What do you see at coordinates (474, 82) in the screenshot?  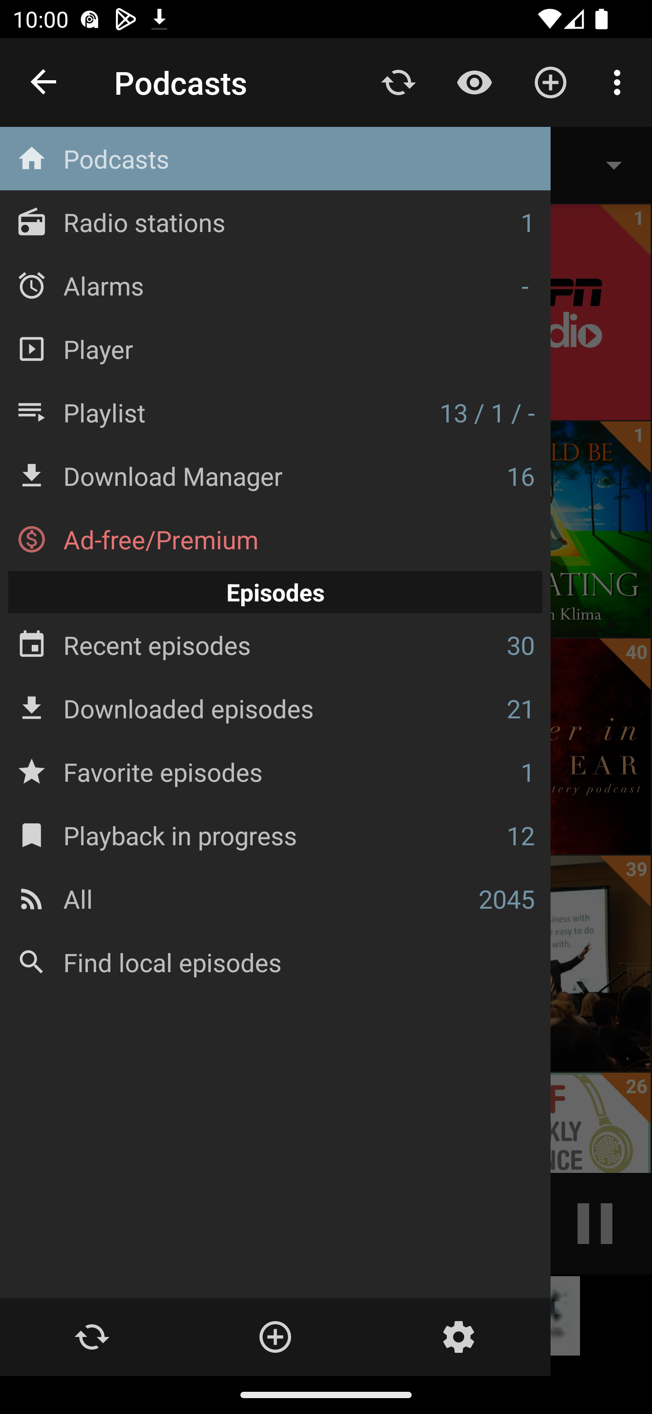 I see `Show / Hide played content` at bounding box center [474, 82].